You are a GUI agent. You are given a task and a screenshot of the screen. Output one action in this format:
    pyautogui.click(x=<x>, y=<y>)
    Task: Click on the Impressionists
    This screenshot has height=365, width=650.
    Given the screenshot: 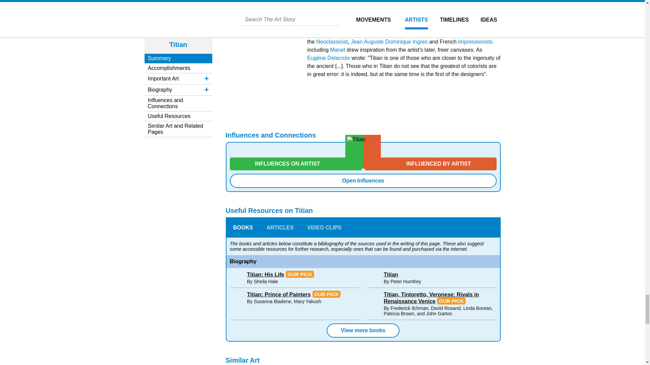 What is the action you would take?
    pyautogui.click(x=475, y=41)
    